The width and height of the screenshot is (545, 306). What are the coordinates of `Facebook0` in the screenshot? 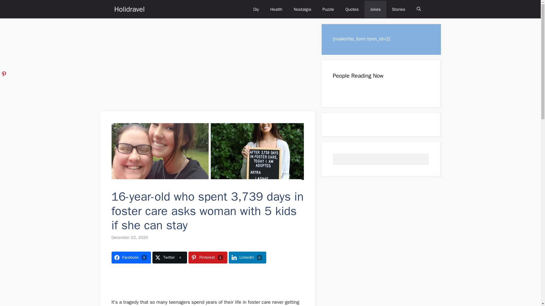 It's located at (131, 257).